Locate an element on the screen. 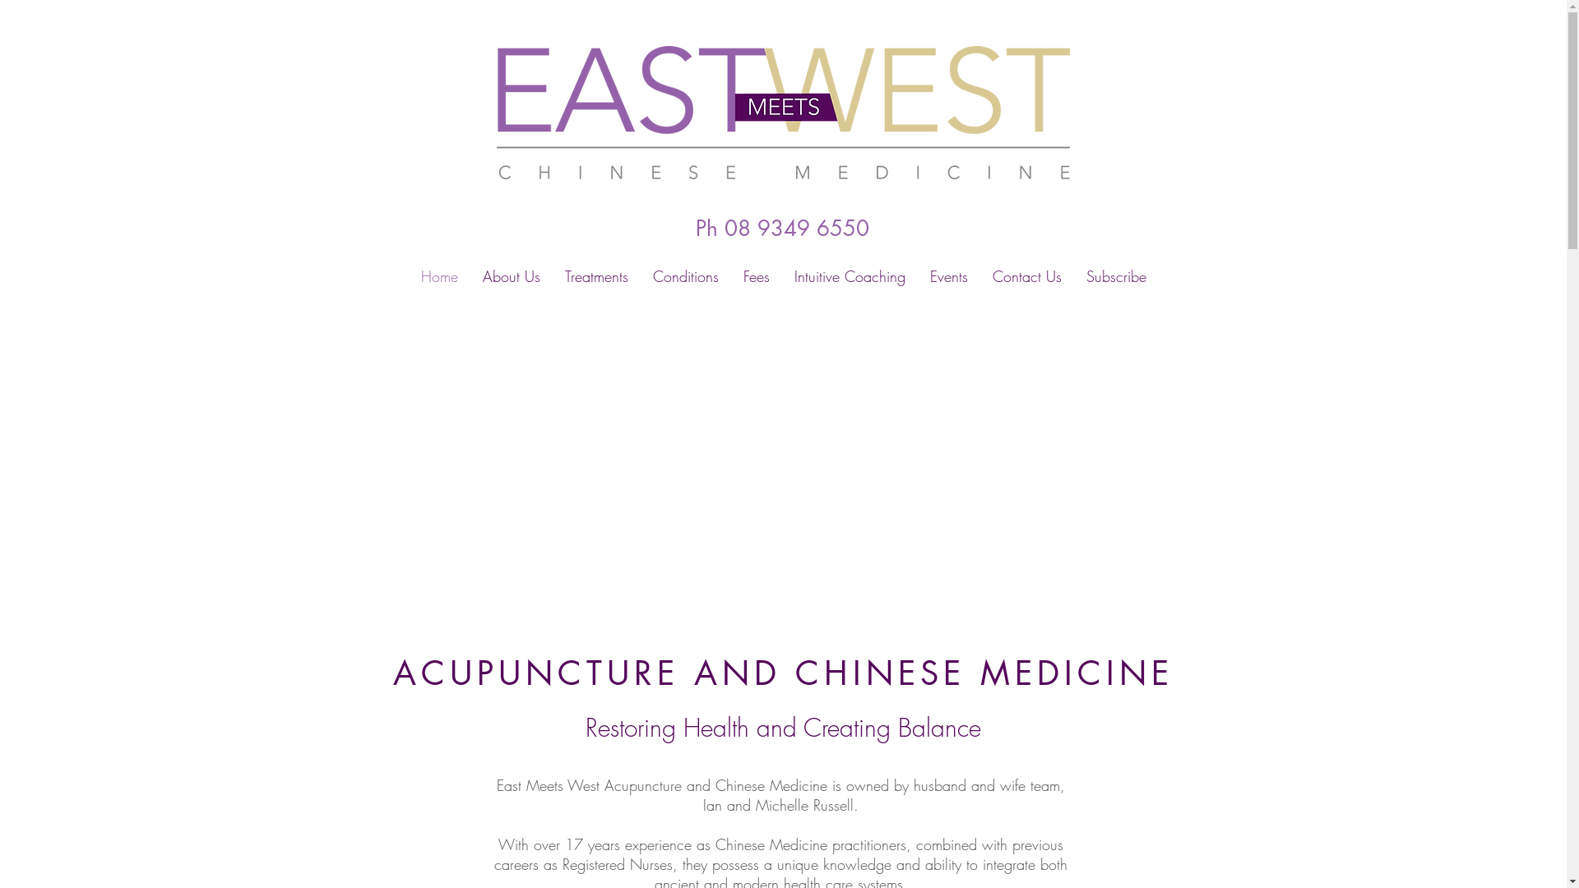 This screenshot has height=888, width=1579. Home is located at coordinates (439, 276).